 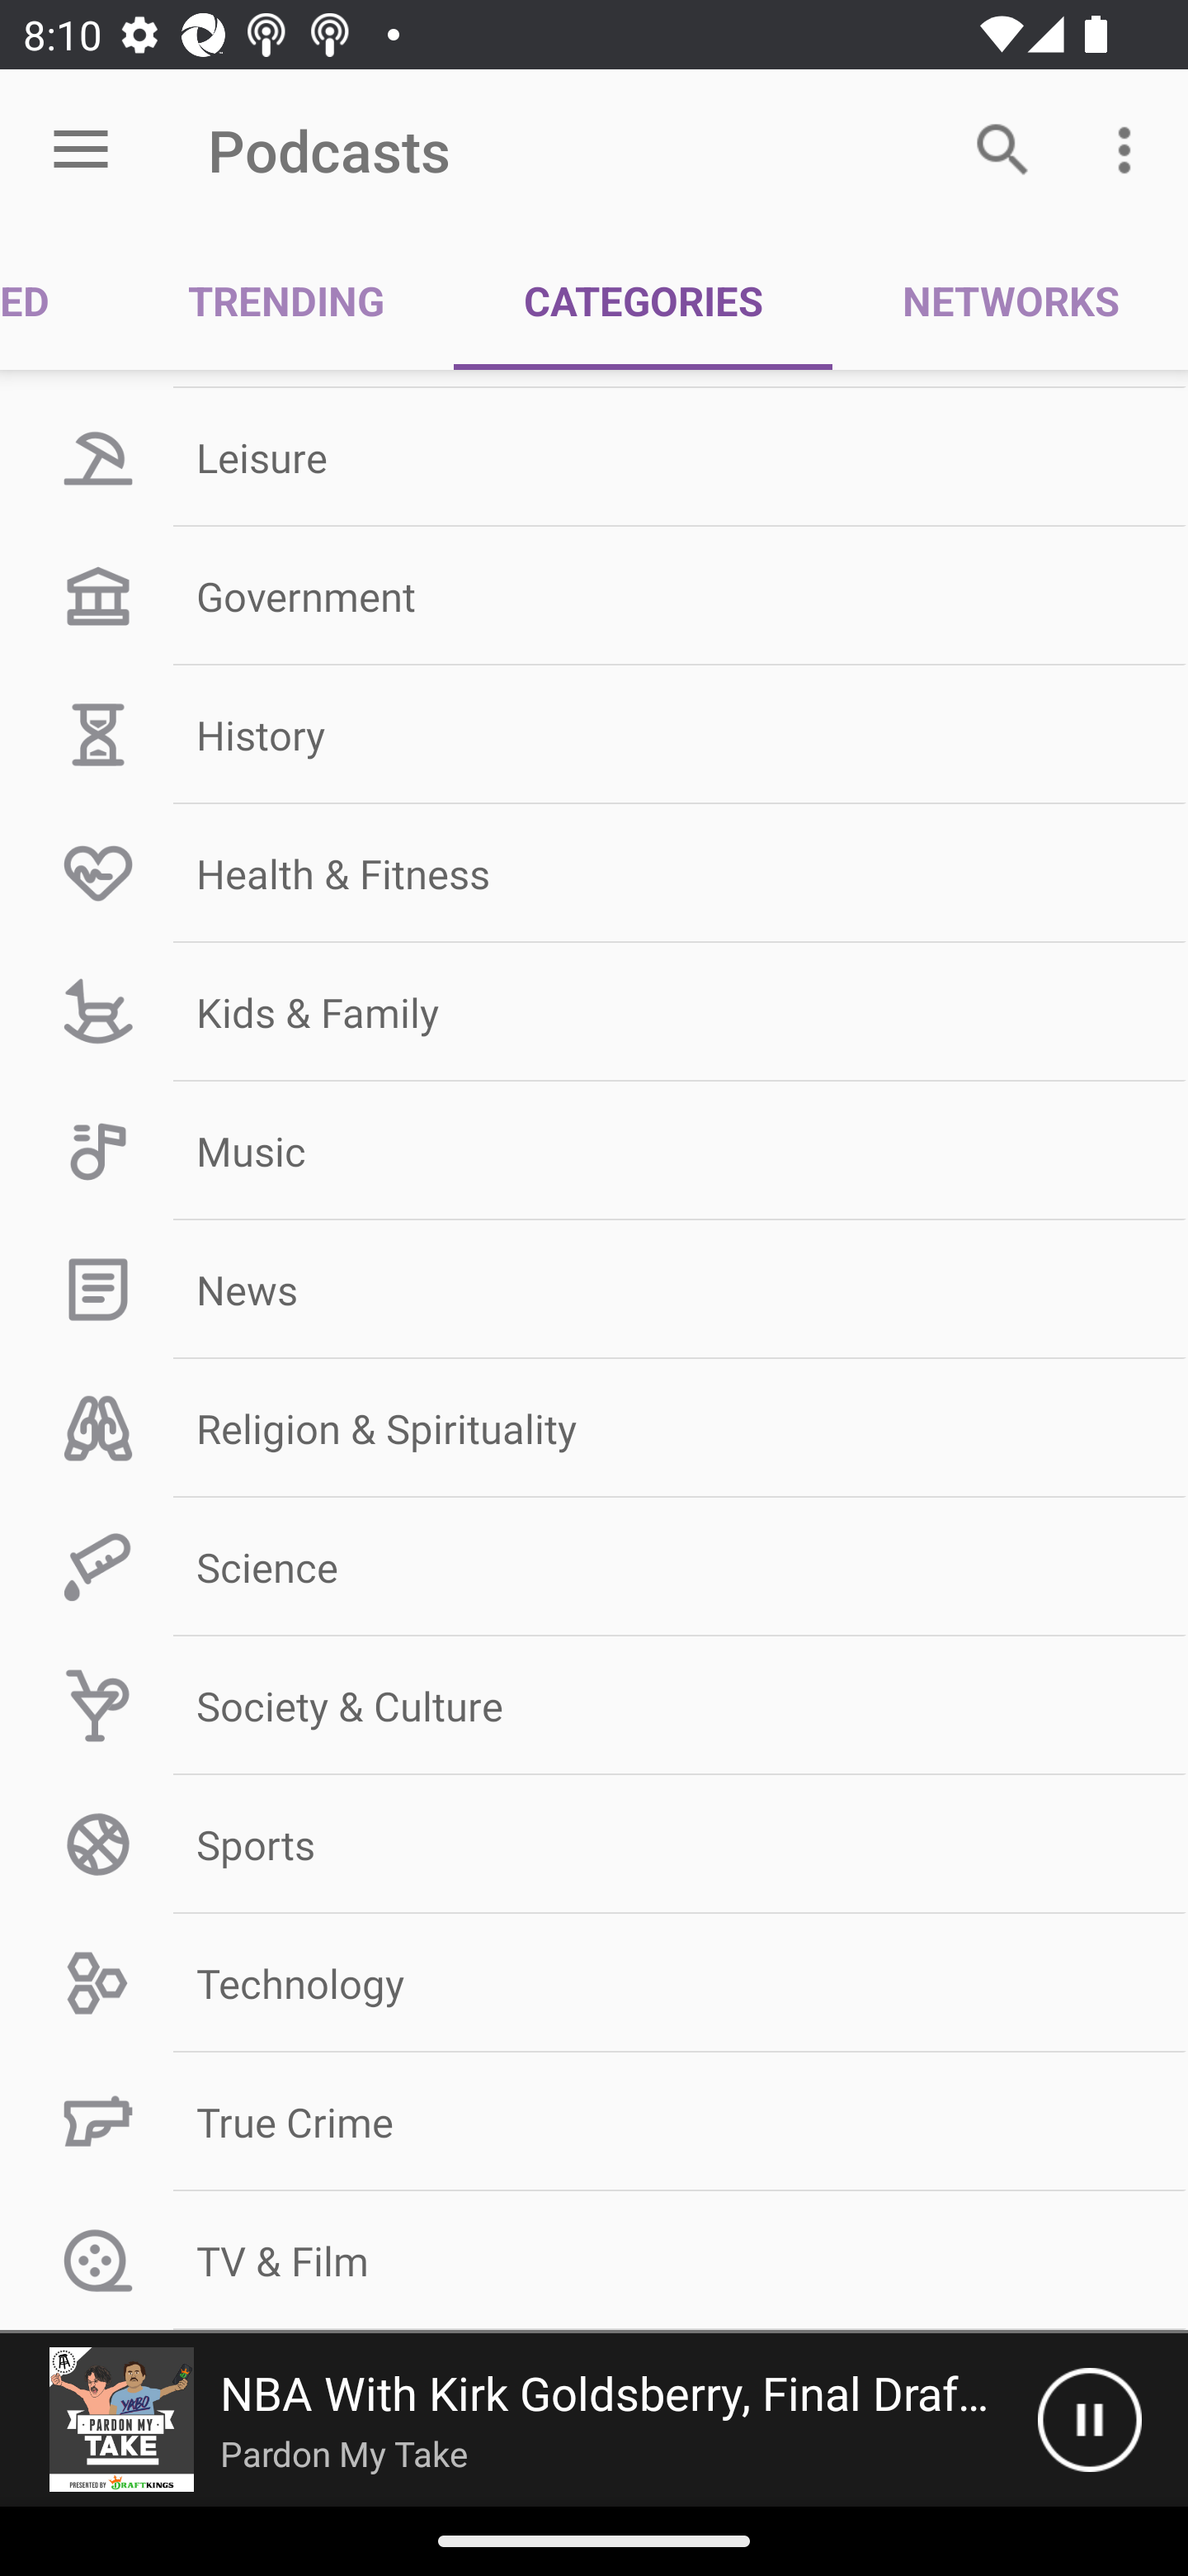 What do you see at coordinates (286, 301) in the screenshot?
I see `TRENDING` at bounding box center [286, 301].